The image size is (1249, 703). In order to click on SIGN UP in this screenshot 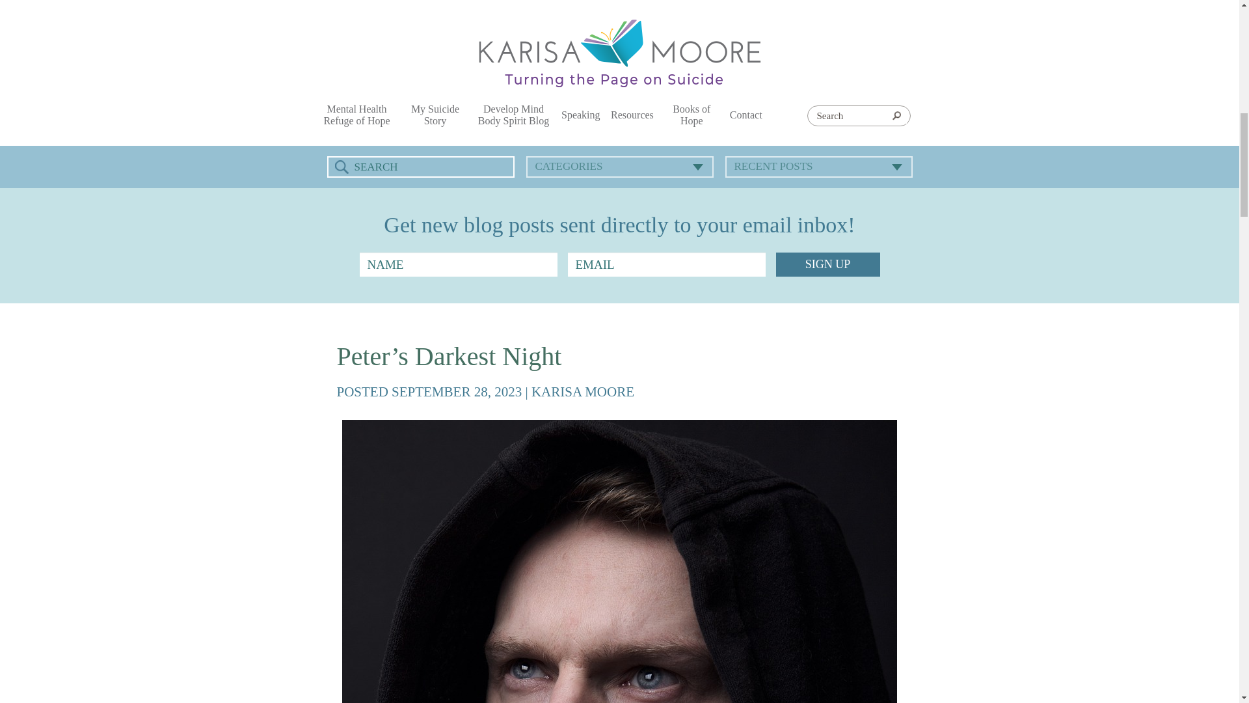, I will do `click(827, 264)`.